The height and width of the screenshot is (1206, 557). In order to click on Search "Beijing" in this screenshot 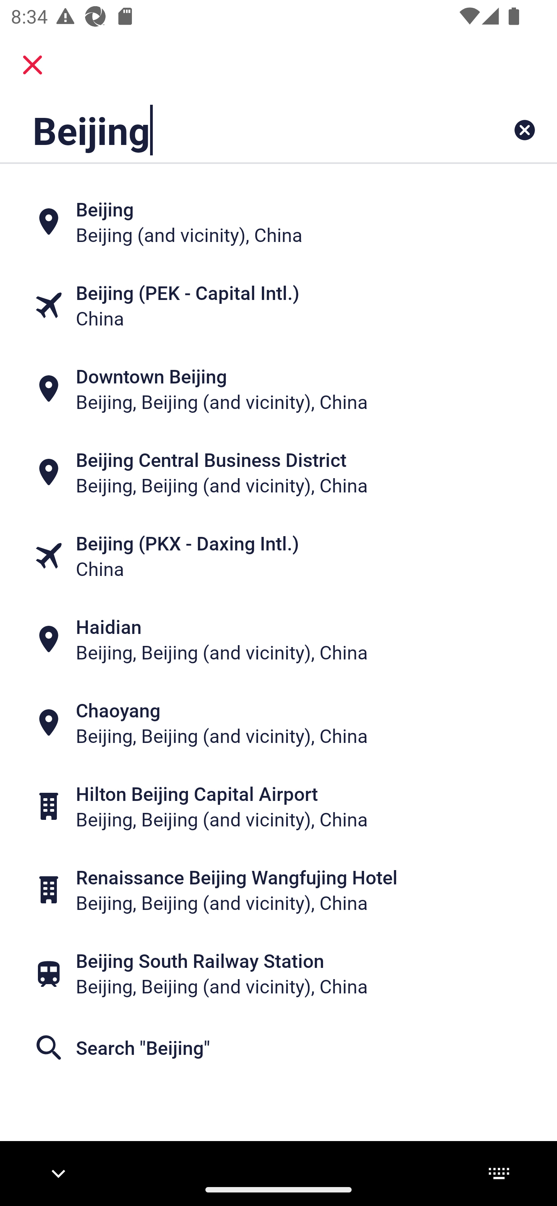, I will do `click(278, 1048)`.